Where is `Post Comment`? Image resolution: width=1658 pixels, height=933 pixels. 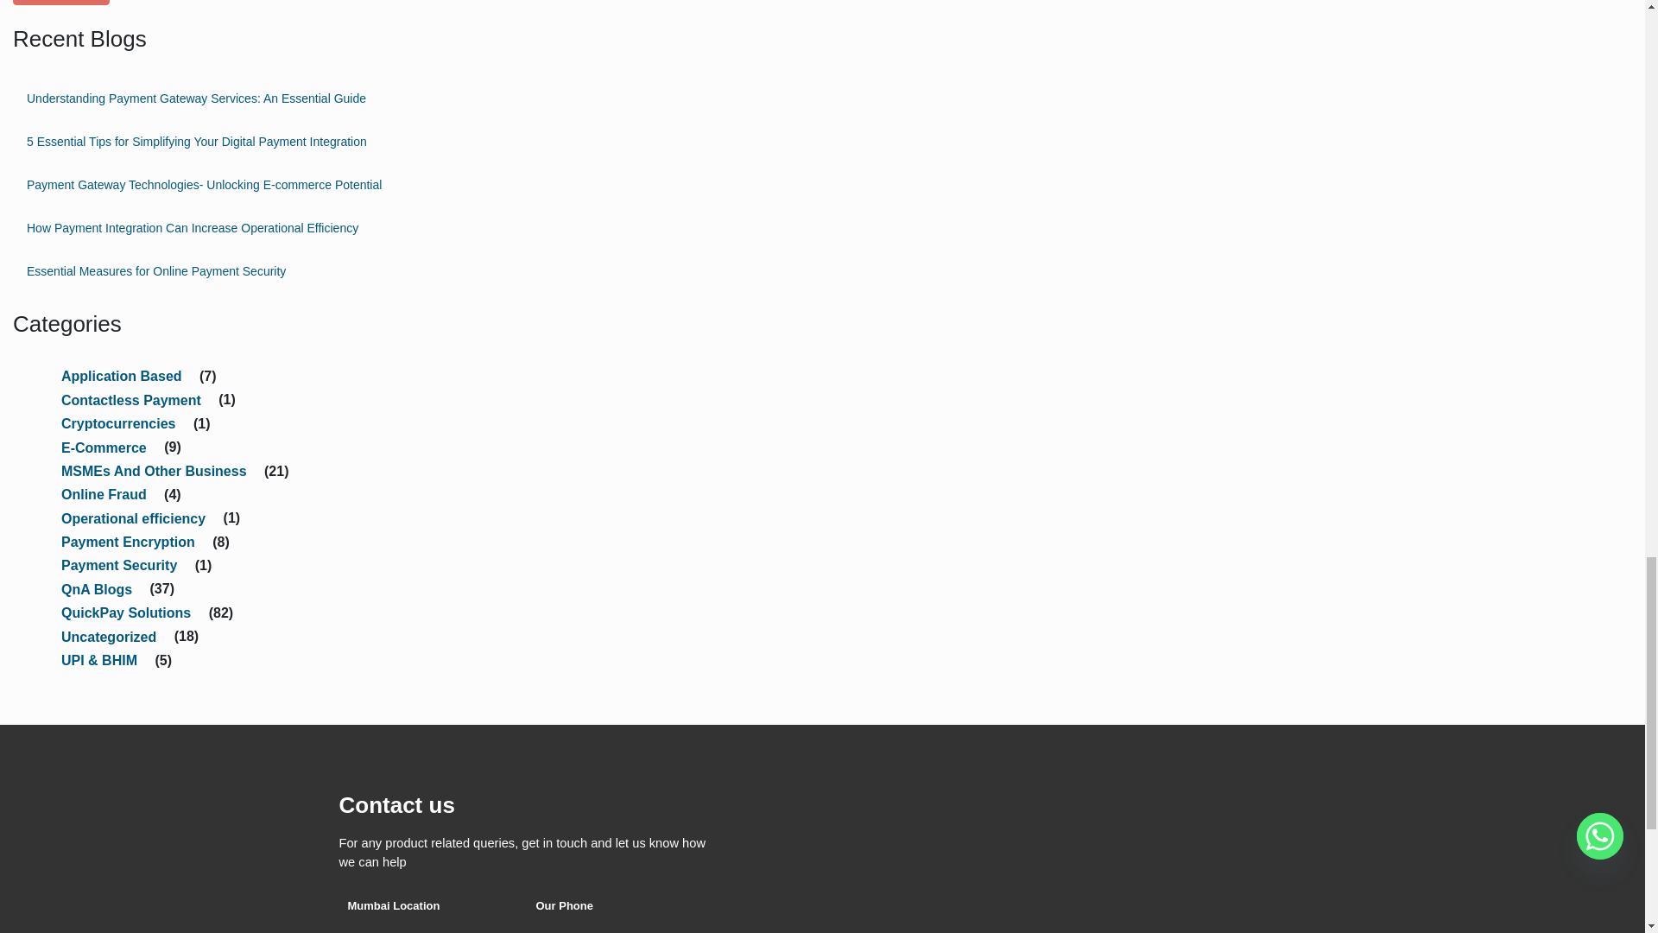 Post Comment is located at coordinates (60, 3).